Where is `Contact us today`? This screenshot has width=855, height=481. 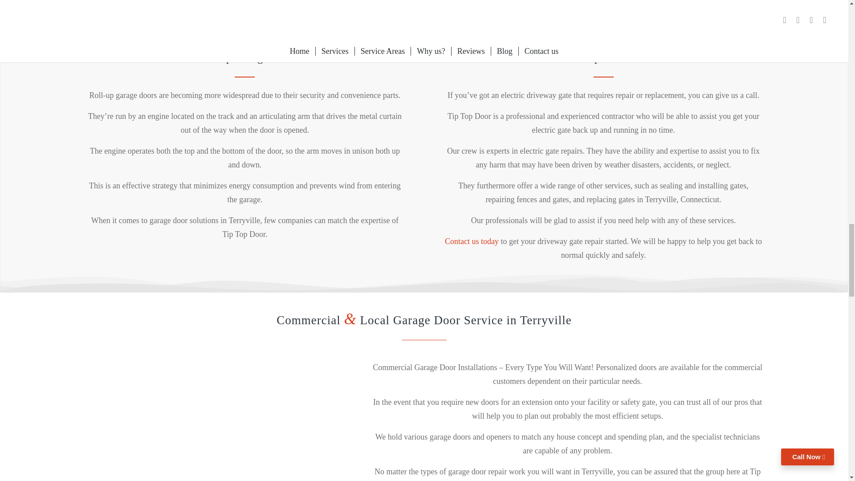 Contact us today is located at coordinates (471, 241).